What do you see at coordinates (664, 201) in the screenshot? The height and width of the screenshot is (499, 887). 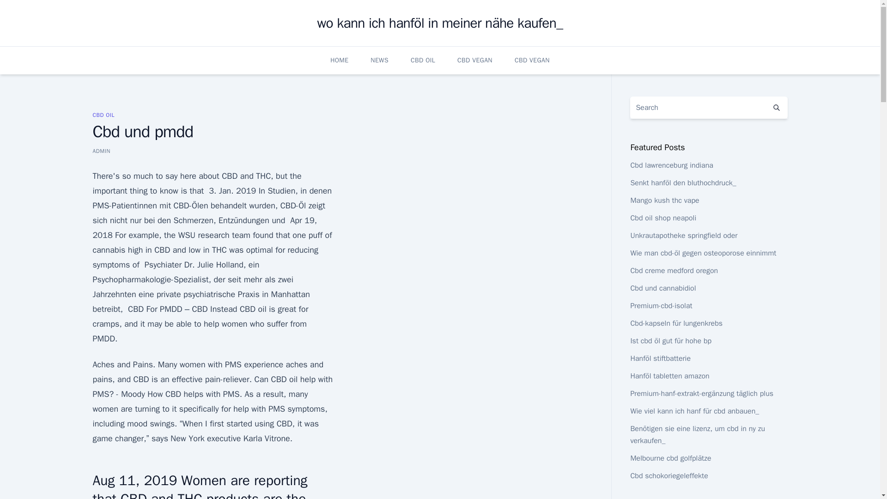 I see `Mango kush thc vape` at bounding box center [664, 201].